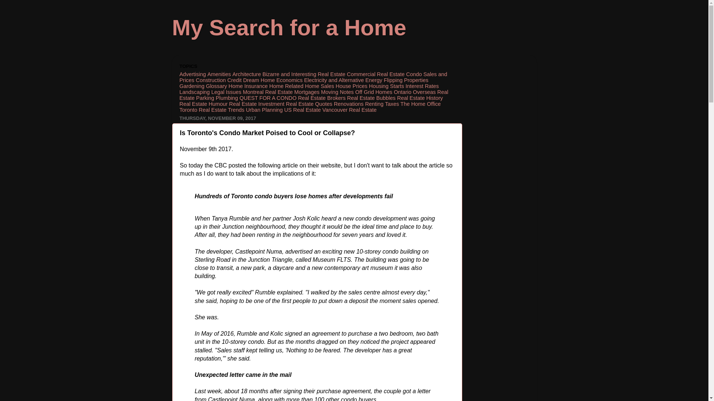 Image resolution: width=714 pixels, height=401 pixels. What do you see at coordinates (205, 98) in the screenshot?
I see `Parking` at bounding box center [205, 98].